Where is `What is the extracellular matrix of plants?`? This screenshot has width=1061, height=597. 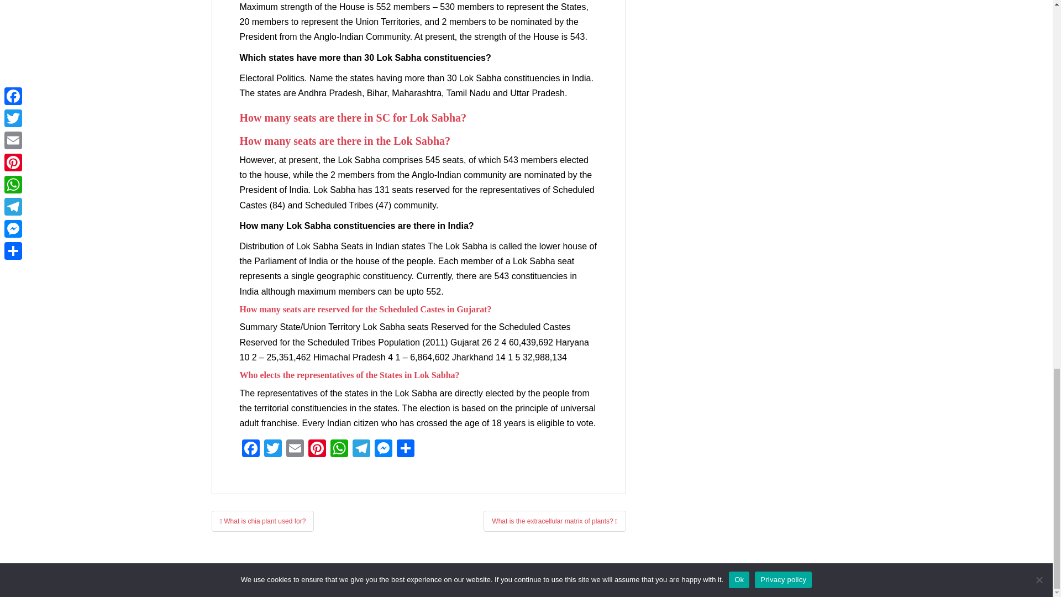
What is the extracellular matrix of plants? is located at coordinates (555, 521).